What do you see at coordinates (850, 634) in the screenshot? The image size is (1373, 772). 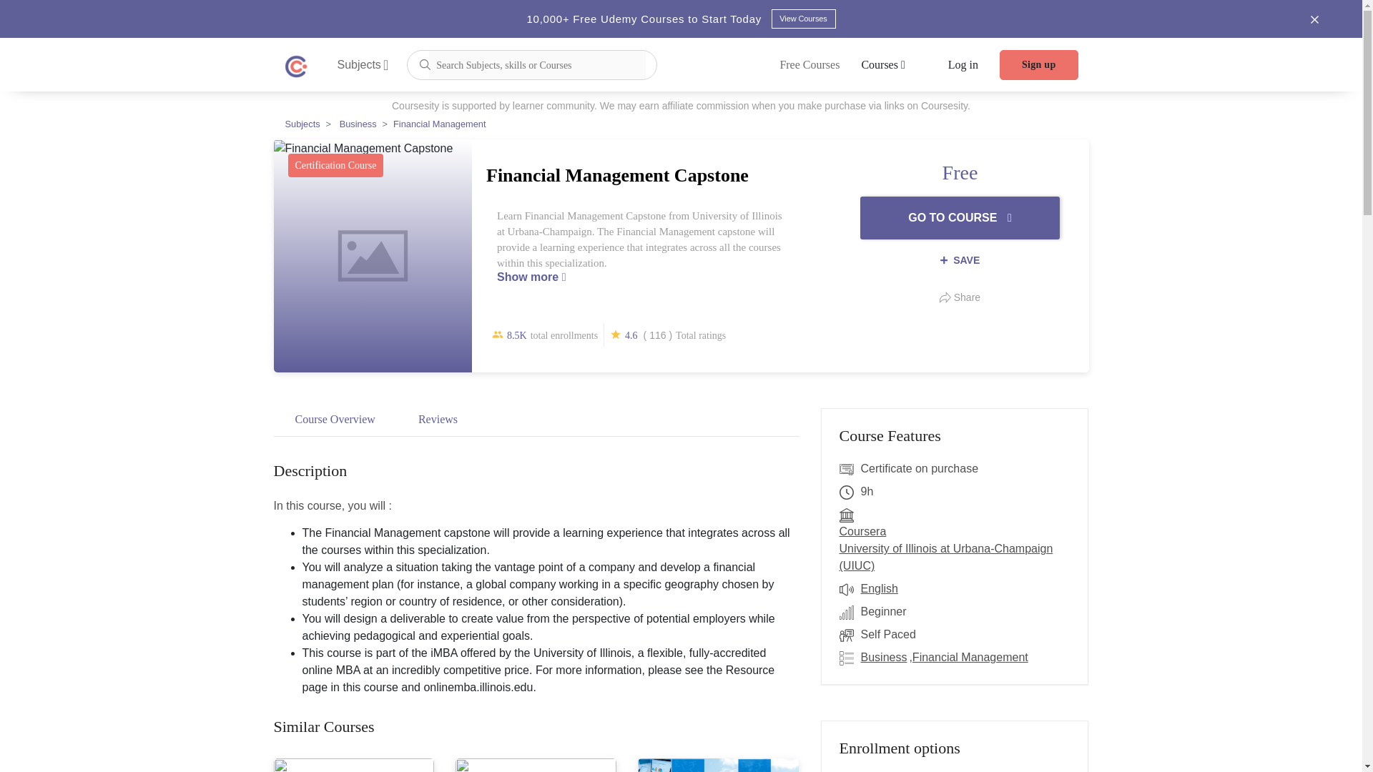 I see `Type` at bounding box center [850, 634].